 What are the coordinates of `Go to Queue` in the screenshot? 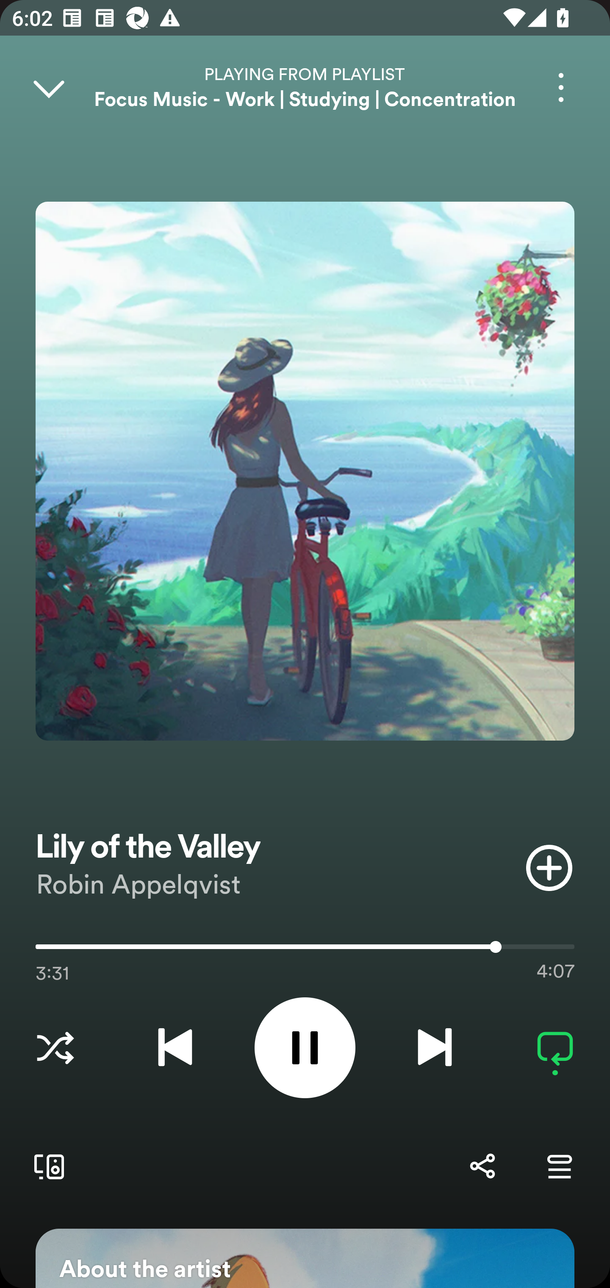 It's located at (559, 1166).